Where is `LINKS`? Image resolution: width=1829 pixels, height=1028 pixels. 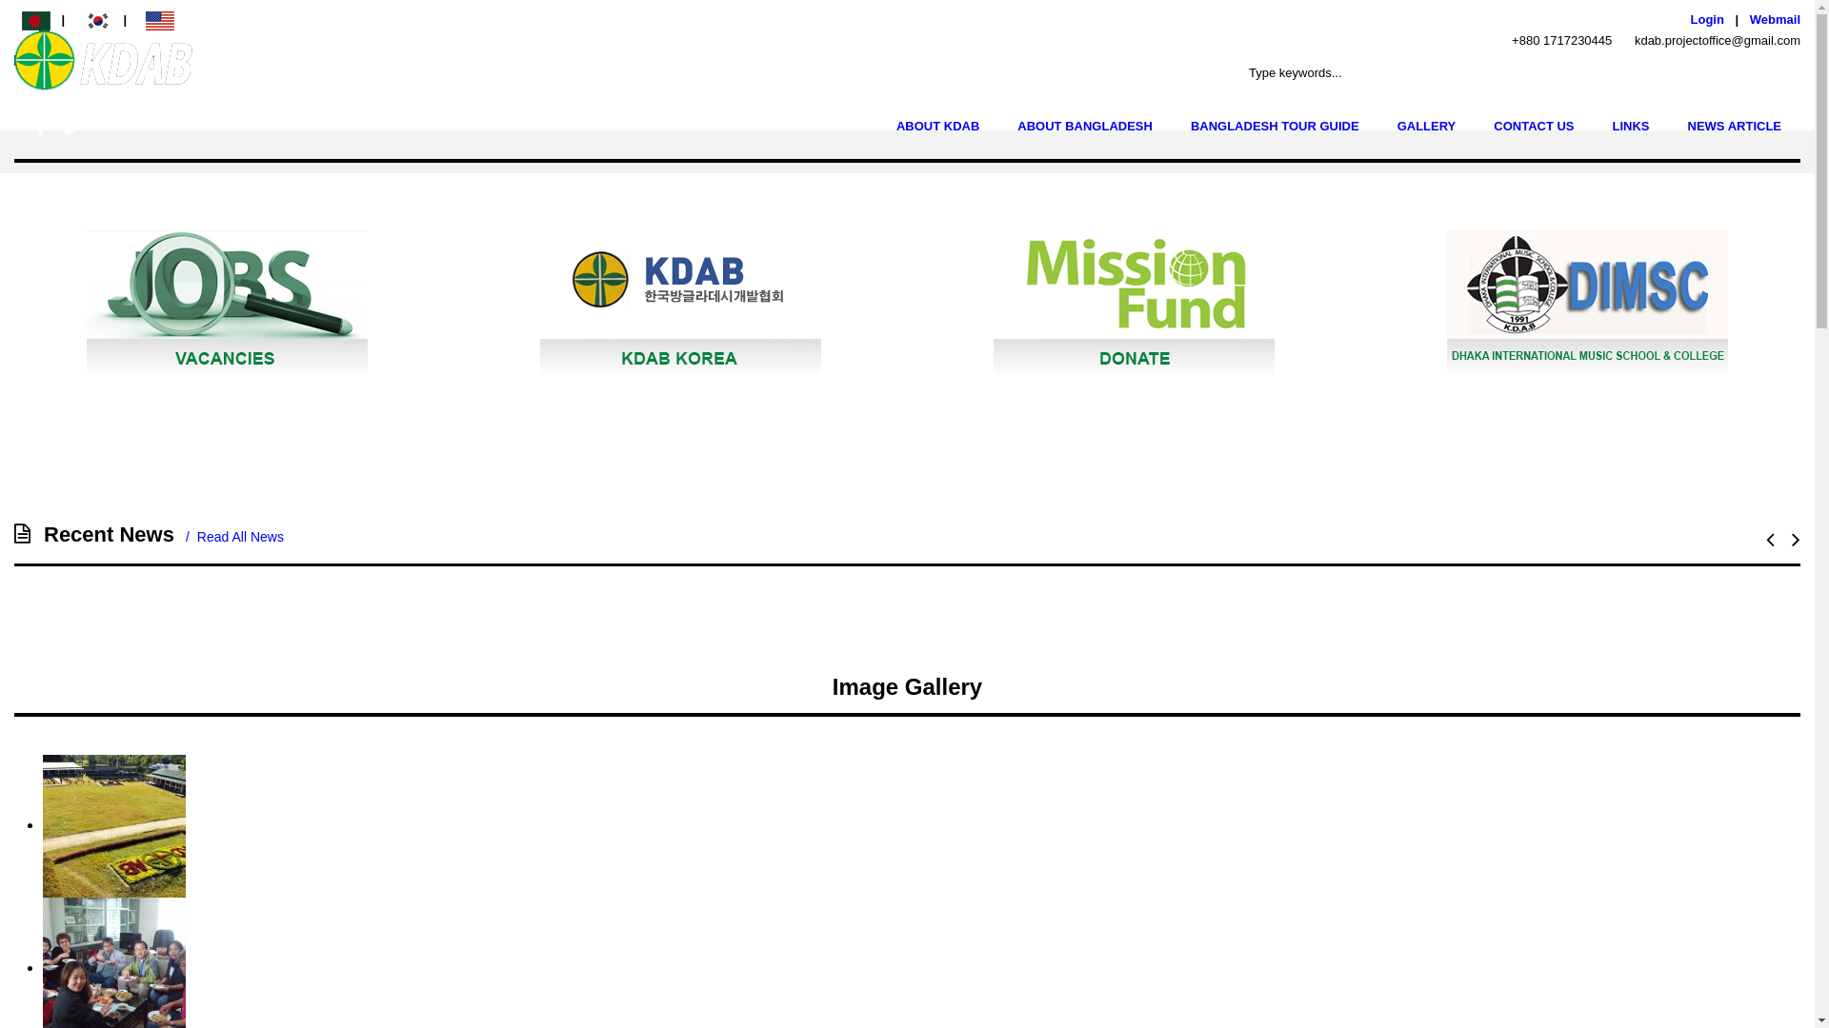
LINKS is located at coordinates (1631, 127).